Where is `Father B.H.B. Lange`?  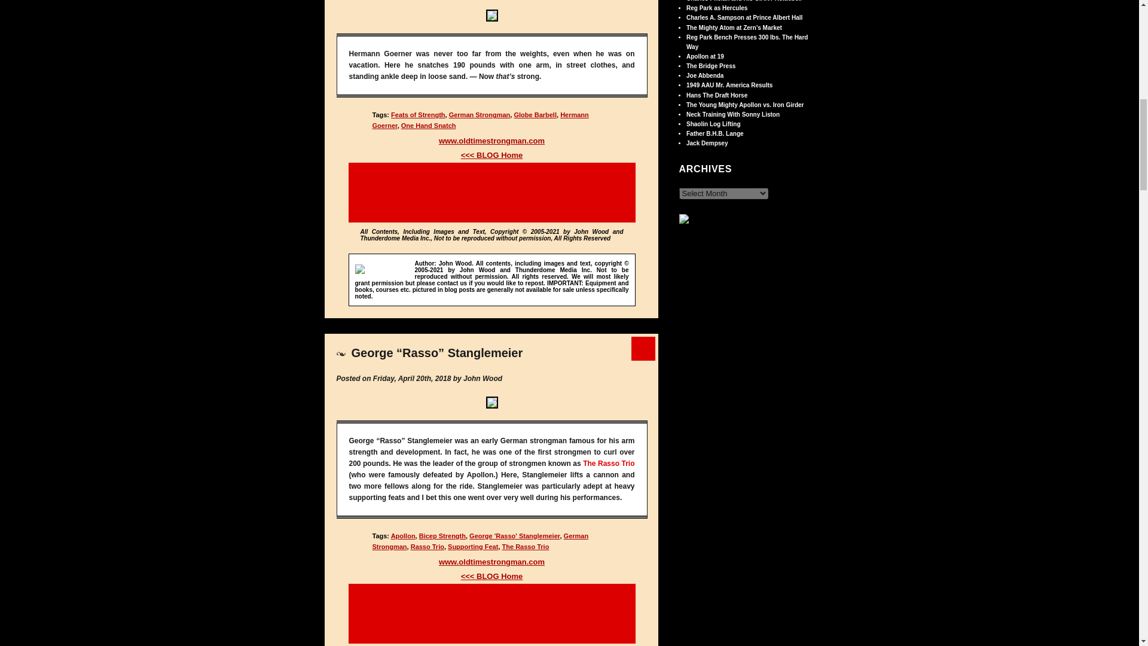 Father B.H.B. Lange is located at coordinates (715, 133).